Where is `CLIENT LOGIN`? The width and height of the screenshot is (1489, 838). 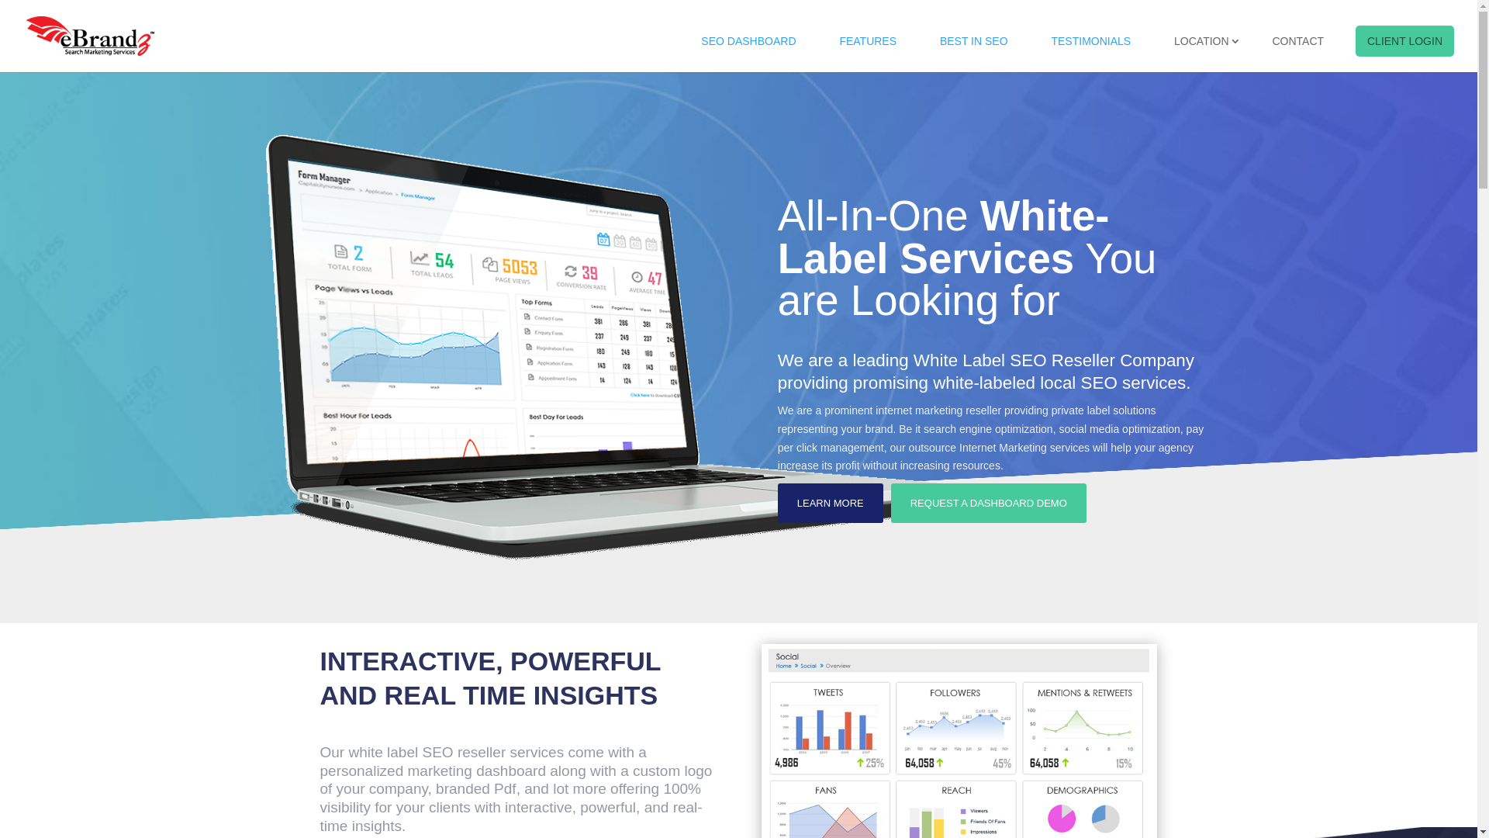
CLIENT LOGIN is located at coordinates (1405, 41).